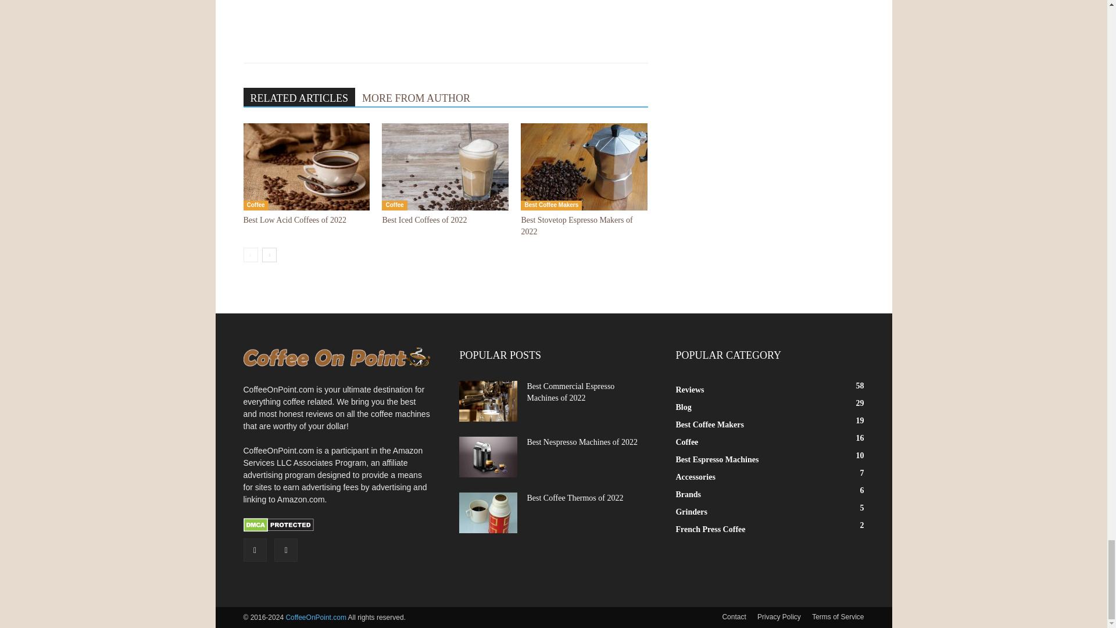  What do you see at coordinates (584, 166) in the screenshot?
I see `Best Stovetop Espresso Makers of 2022` at bounding box center [584, 166].